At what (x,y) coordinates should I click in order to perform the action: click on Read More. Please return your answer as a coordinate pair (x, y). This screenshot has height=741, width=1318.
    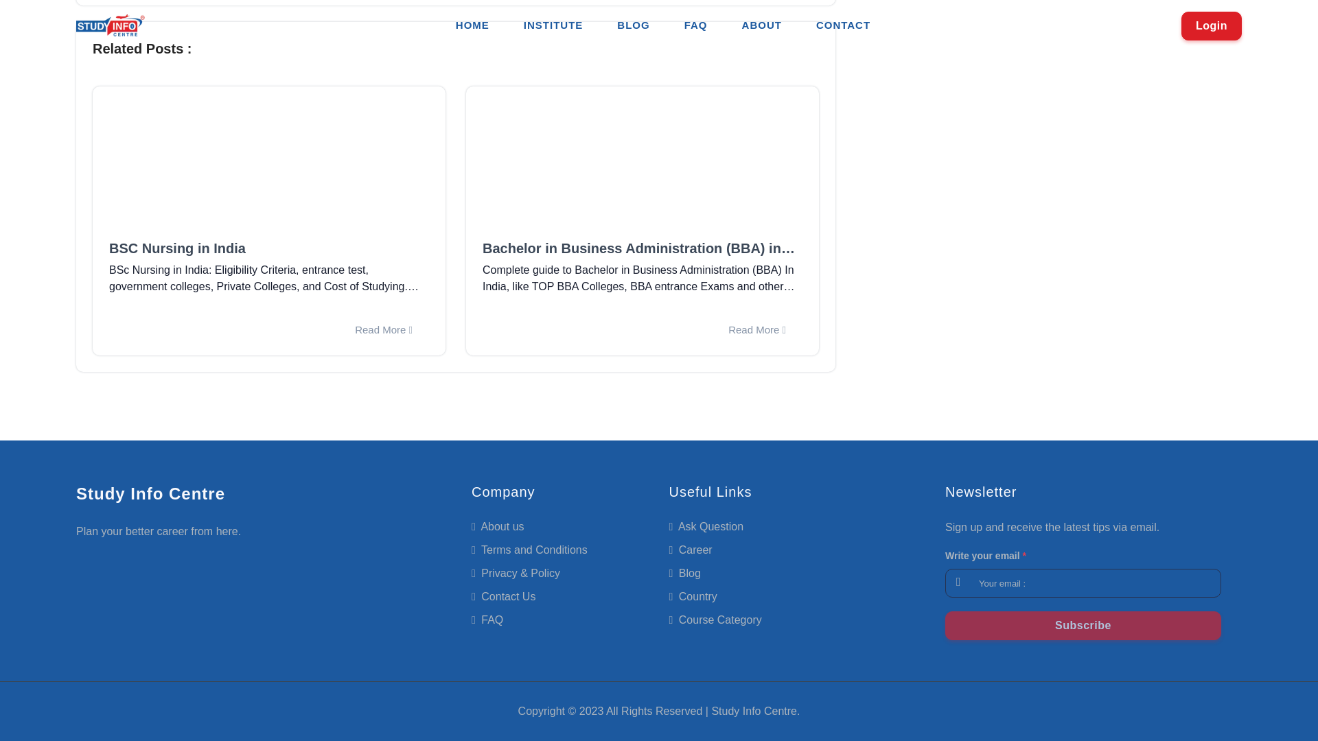
    Looking at the image, I should click on (383, 329).